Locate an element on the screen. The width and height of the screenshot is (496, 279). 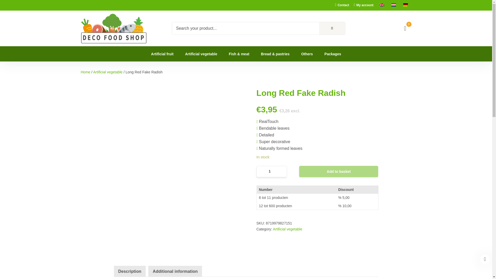
1 is located at coordinates (271, 171).